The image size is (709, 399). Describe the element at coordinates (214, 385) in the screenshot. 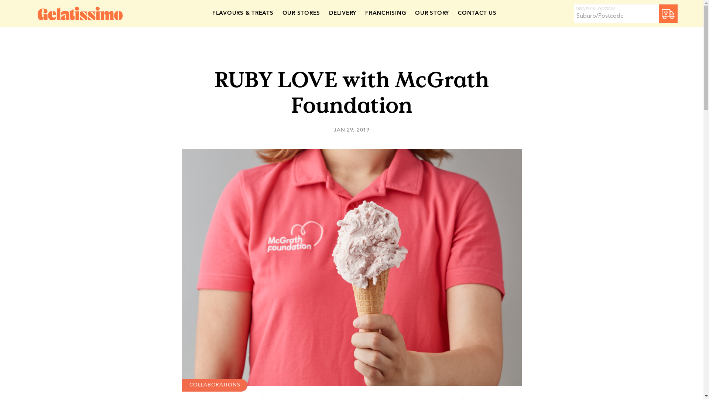

I see `COLLABORATIONS` at that location.